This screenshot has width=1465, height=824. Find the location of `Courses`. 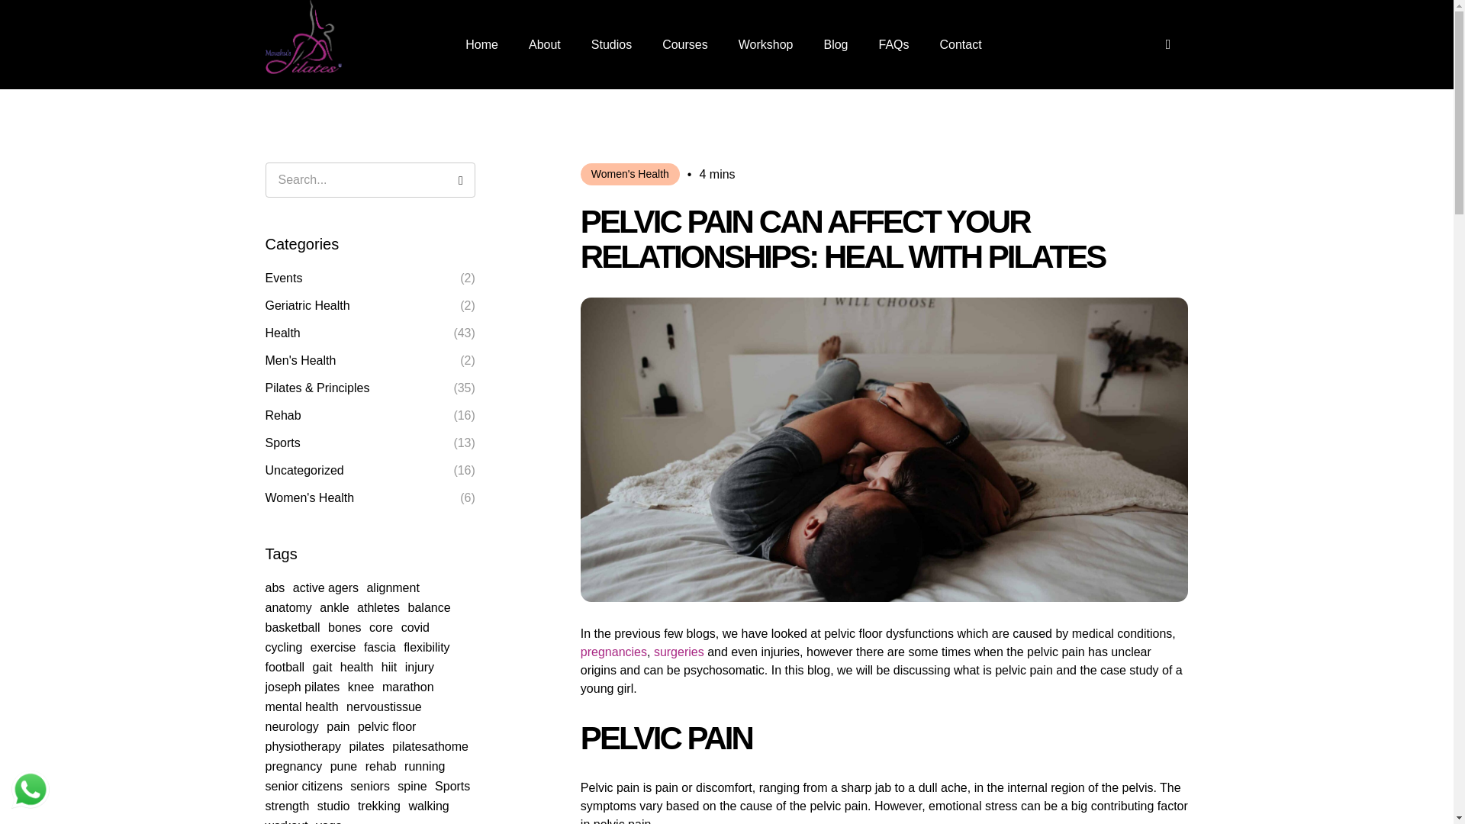

Courses is located at coordinates (684, 44).